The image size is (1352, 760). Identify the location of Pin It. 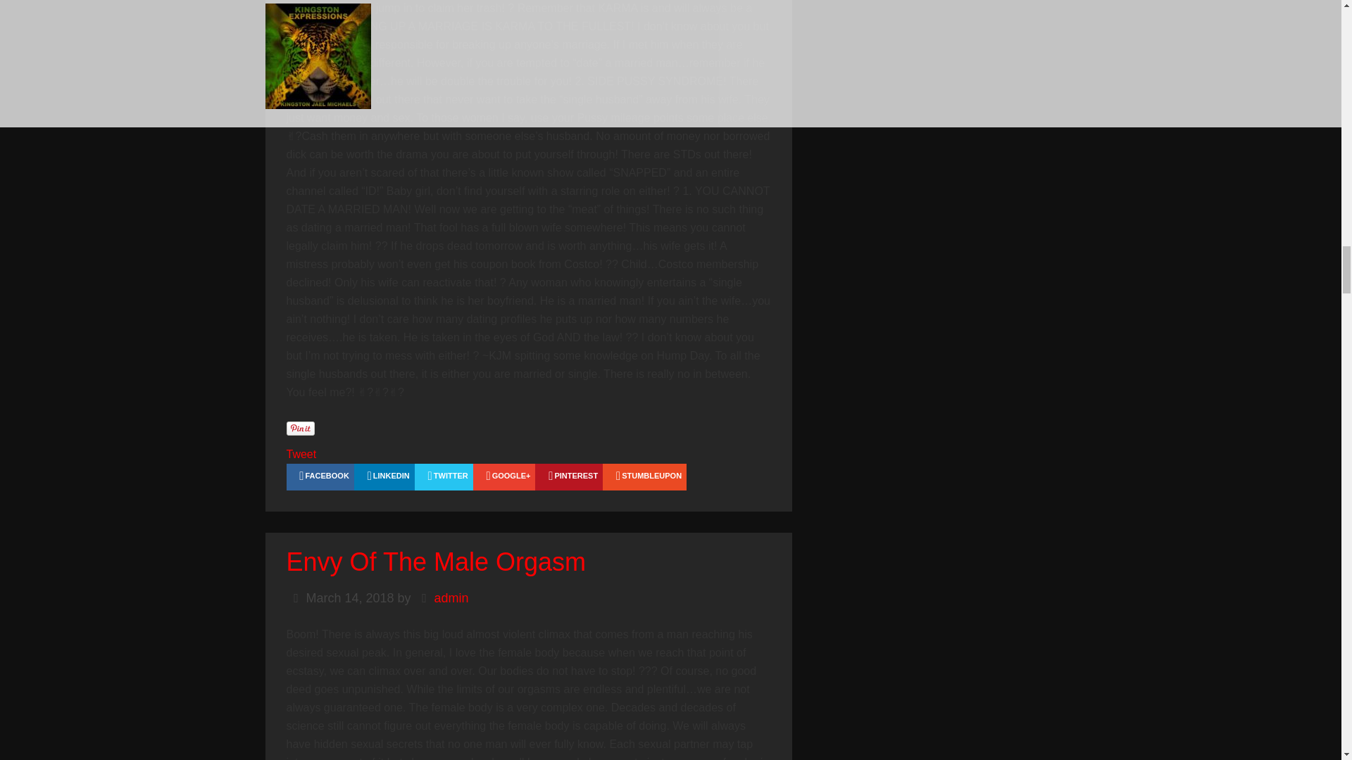
(299, 428).